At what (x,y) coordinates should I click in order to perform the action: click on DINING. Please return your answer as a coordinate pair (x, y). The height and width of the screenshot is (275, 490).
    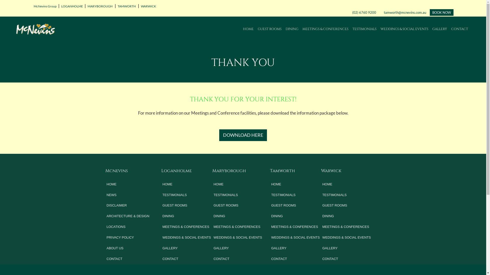
    Looking at the image, I should click on (296, 216).